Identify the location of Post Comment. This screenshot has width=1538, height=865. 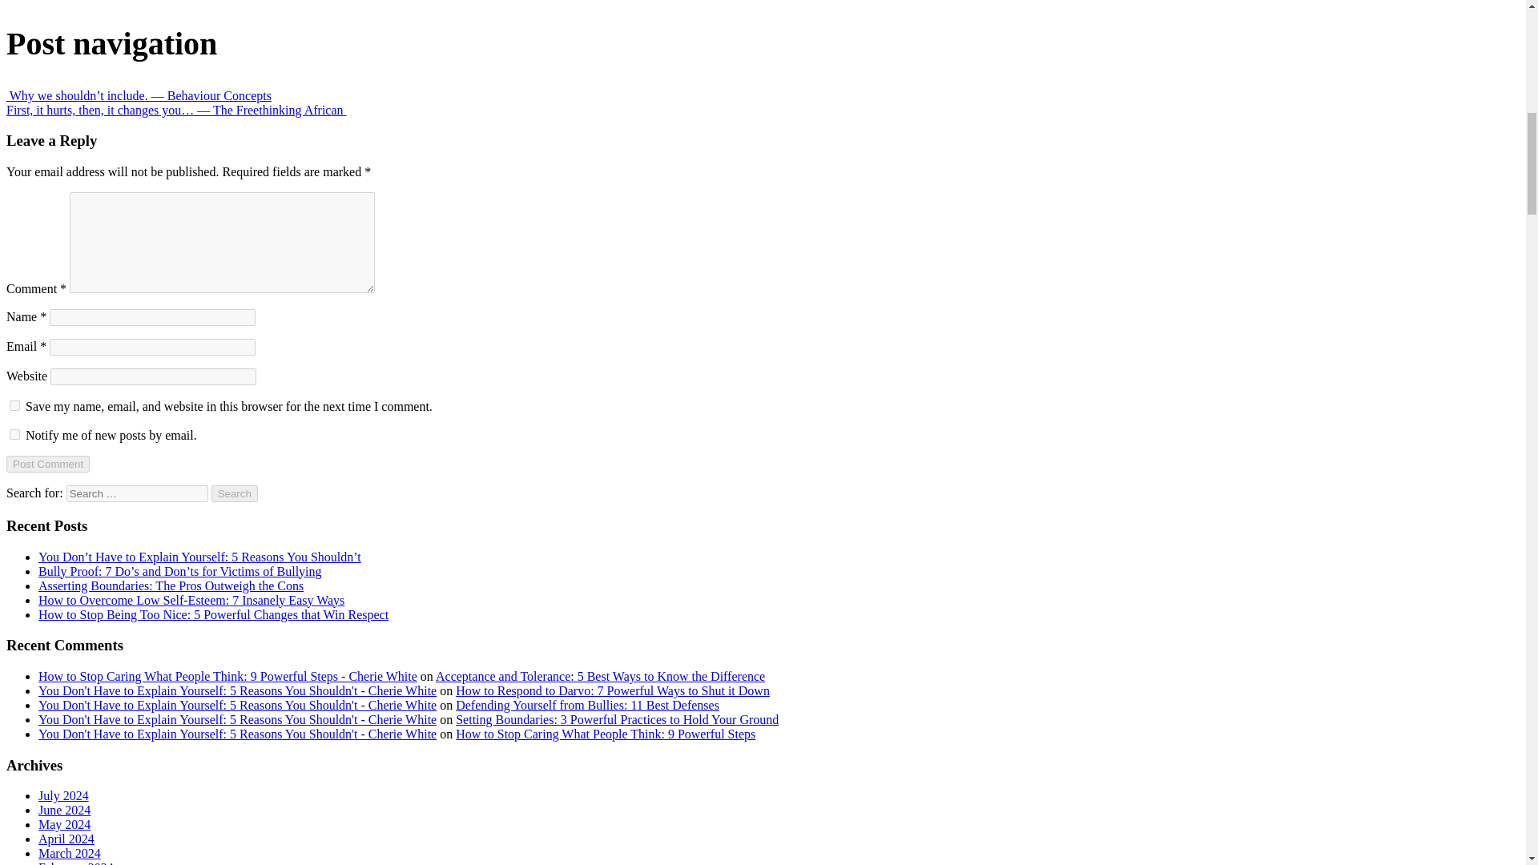
(47, 464).